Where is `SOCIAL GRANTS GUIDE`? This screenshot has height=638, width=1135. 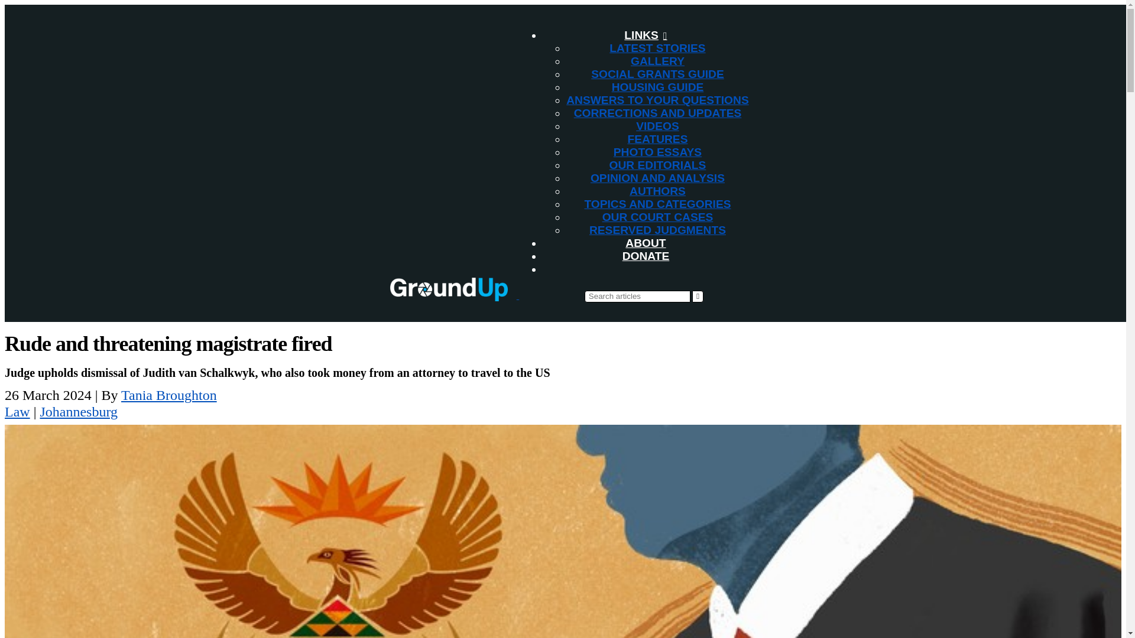 SOCIAL GRANTS GUIDE is located at coordinates (657, 74).